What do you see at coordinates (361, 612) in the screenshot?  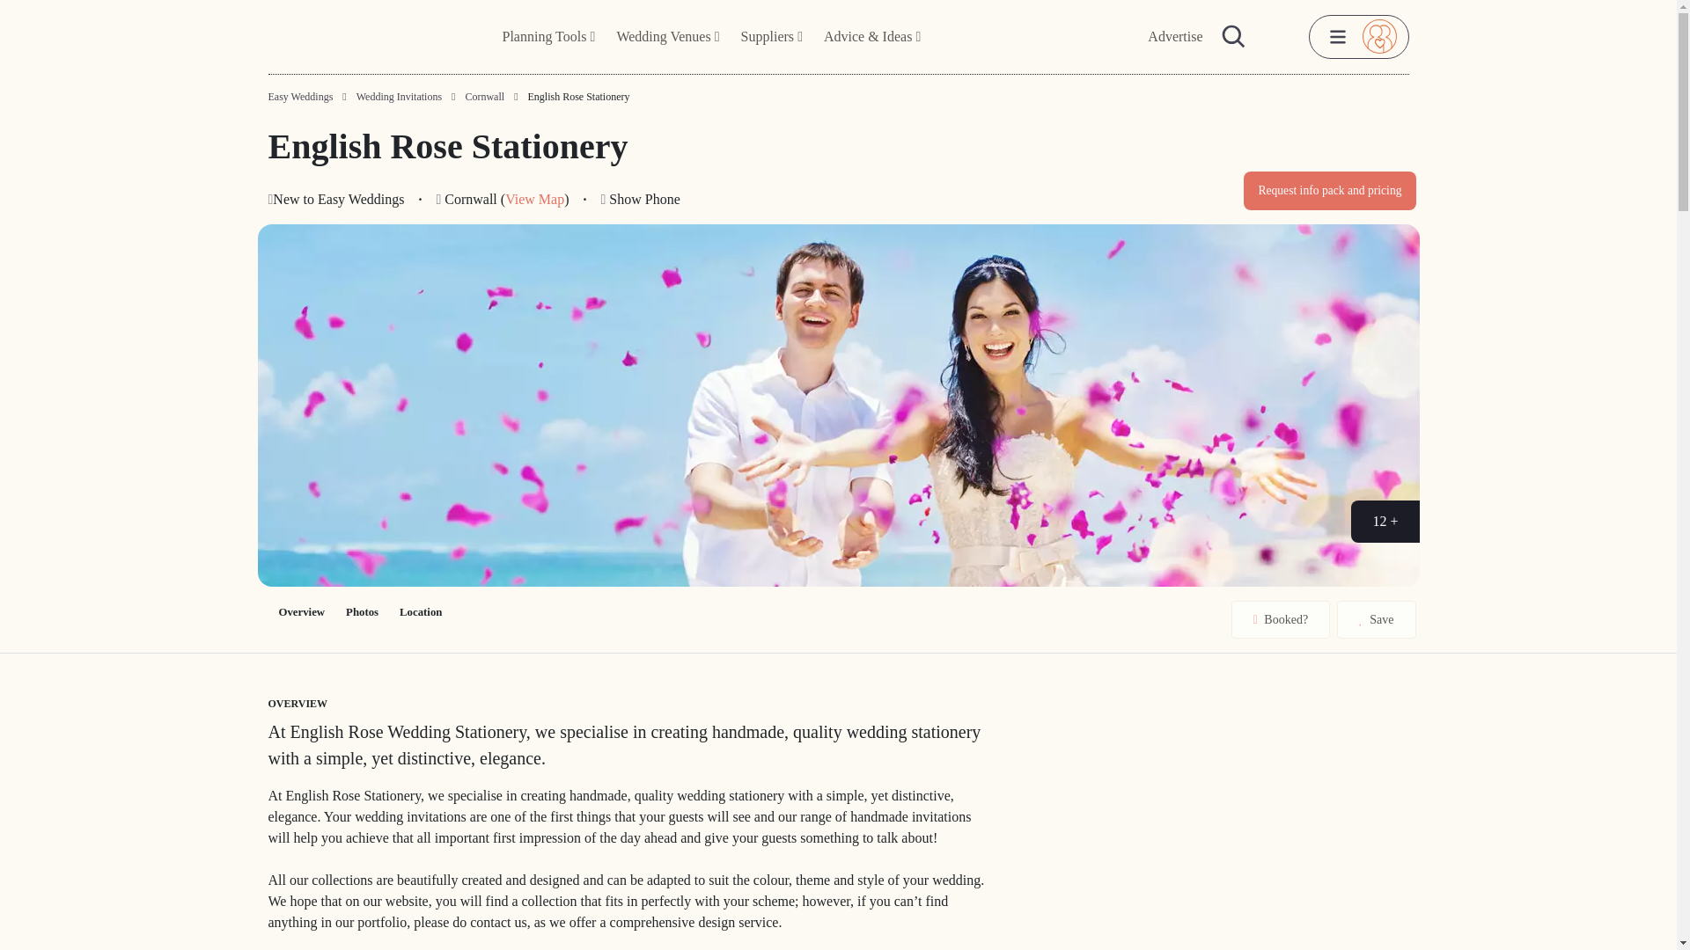 I see `Photos` at bounding box center [361, 612].